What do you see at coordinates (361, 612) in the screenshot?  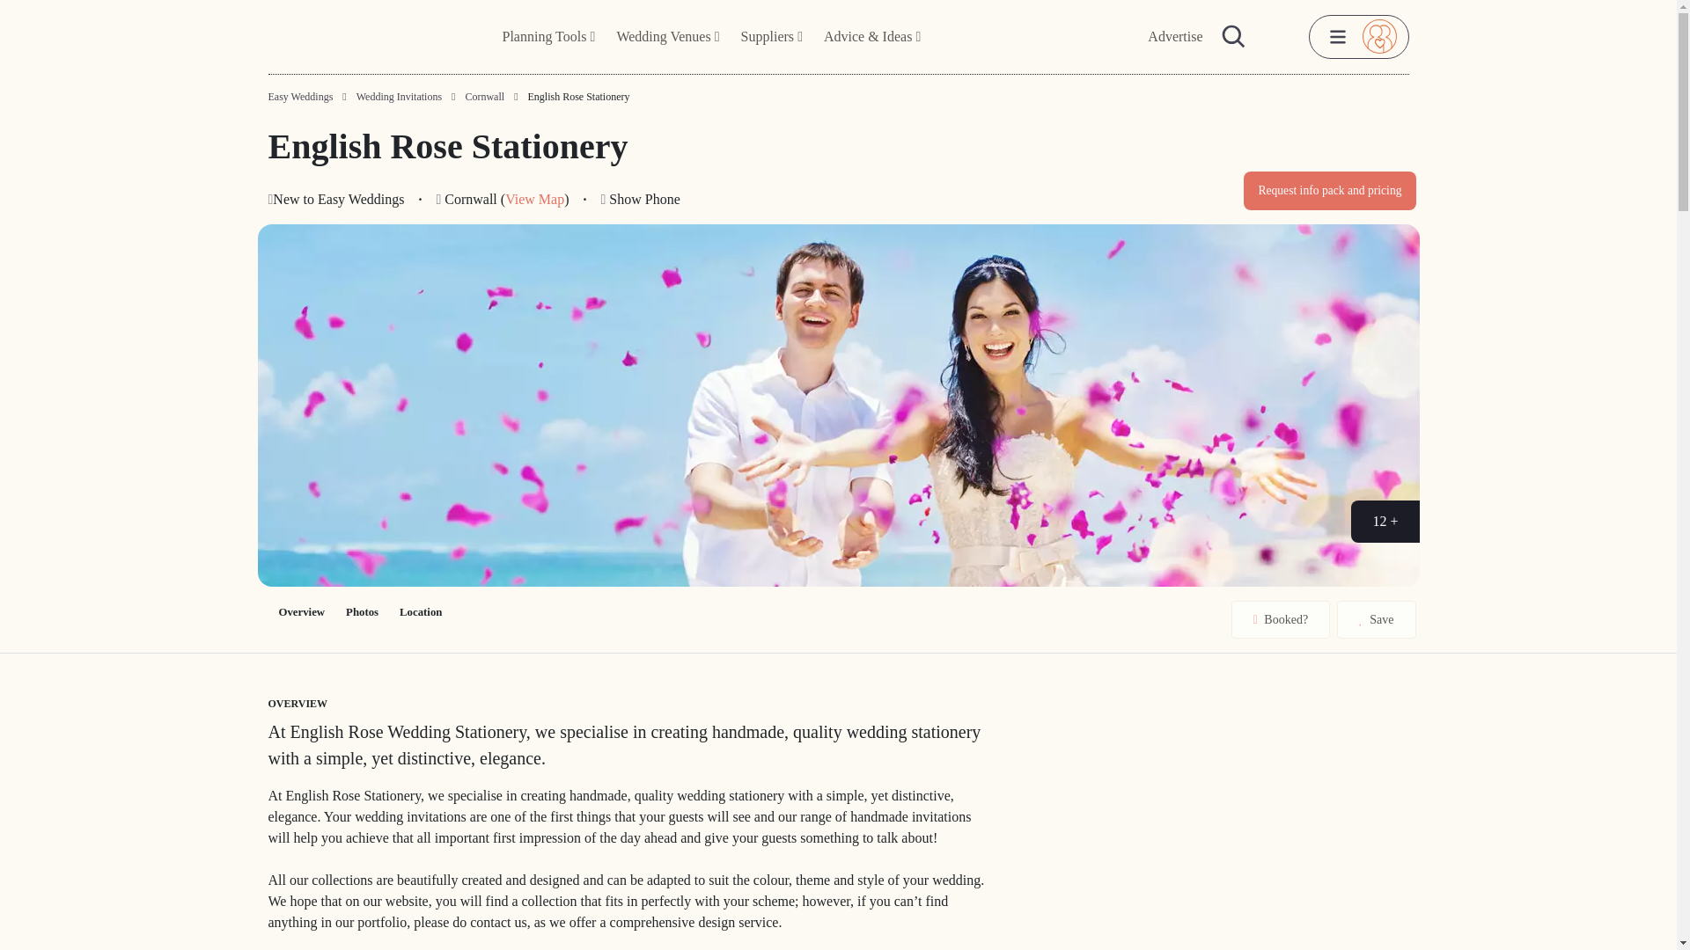 I see `Photos` at bounding box center [361, 612].